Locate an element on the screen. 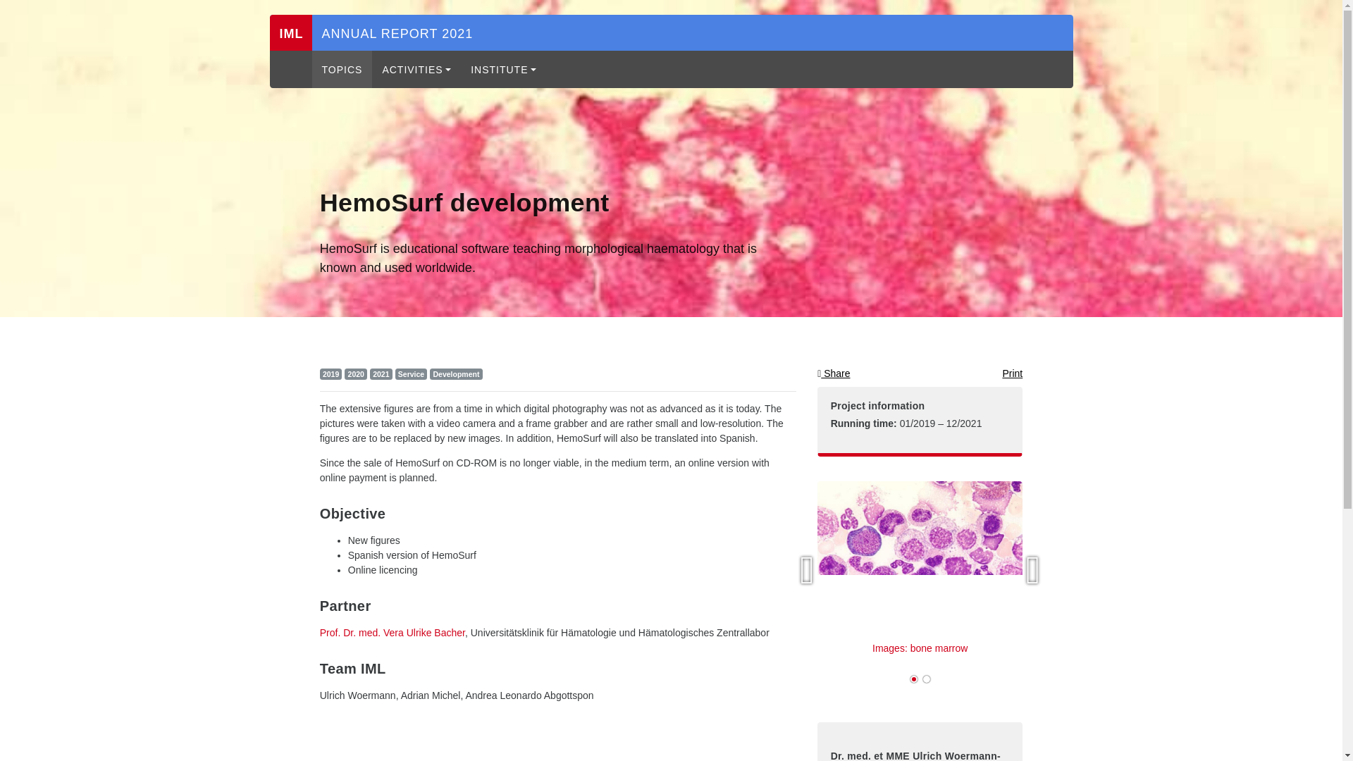 The width and height of the screenshot is (1353, 761). Share is located at coordinates (833, 373).